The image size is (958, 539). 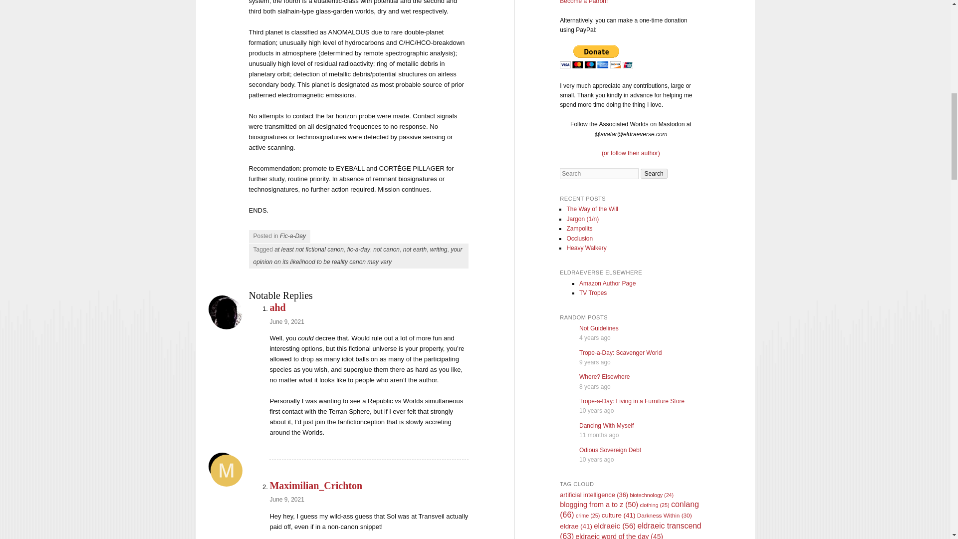 What do you see at coordinates (358, 256) in the screenshot?
I see `your opinion on its likelihood to be reality canon may vary` at bounding box center [358, 256].